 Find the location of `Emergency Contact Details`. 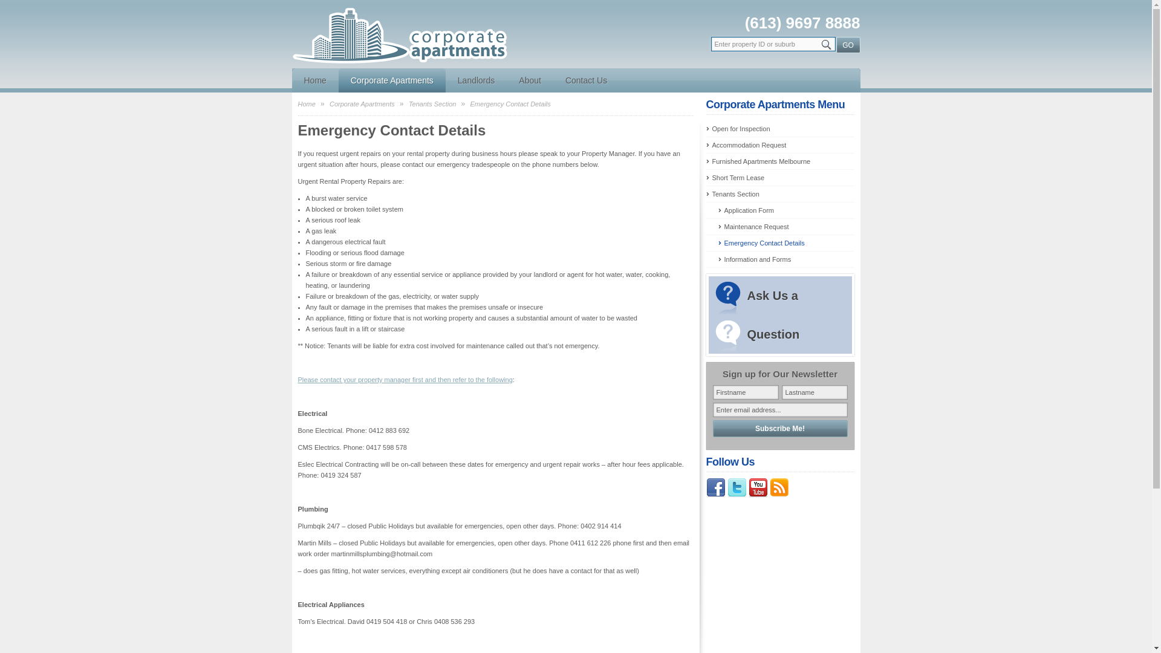

Emergency Contact Details is located at coordinates (786, 243).